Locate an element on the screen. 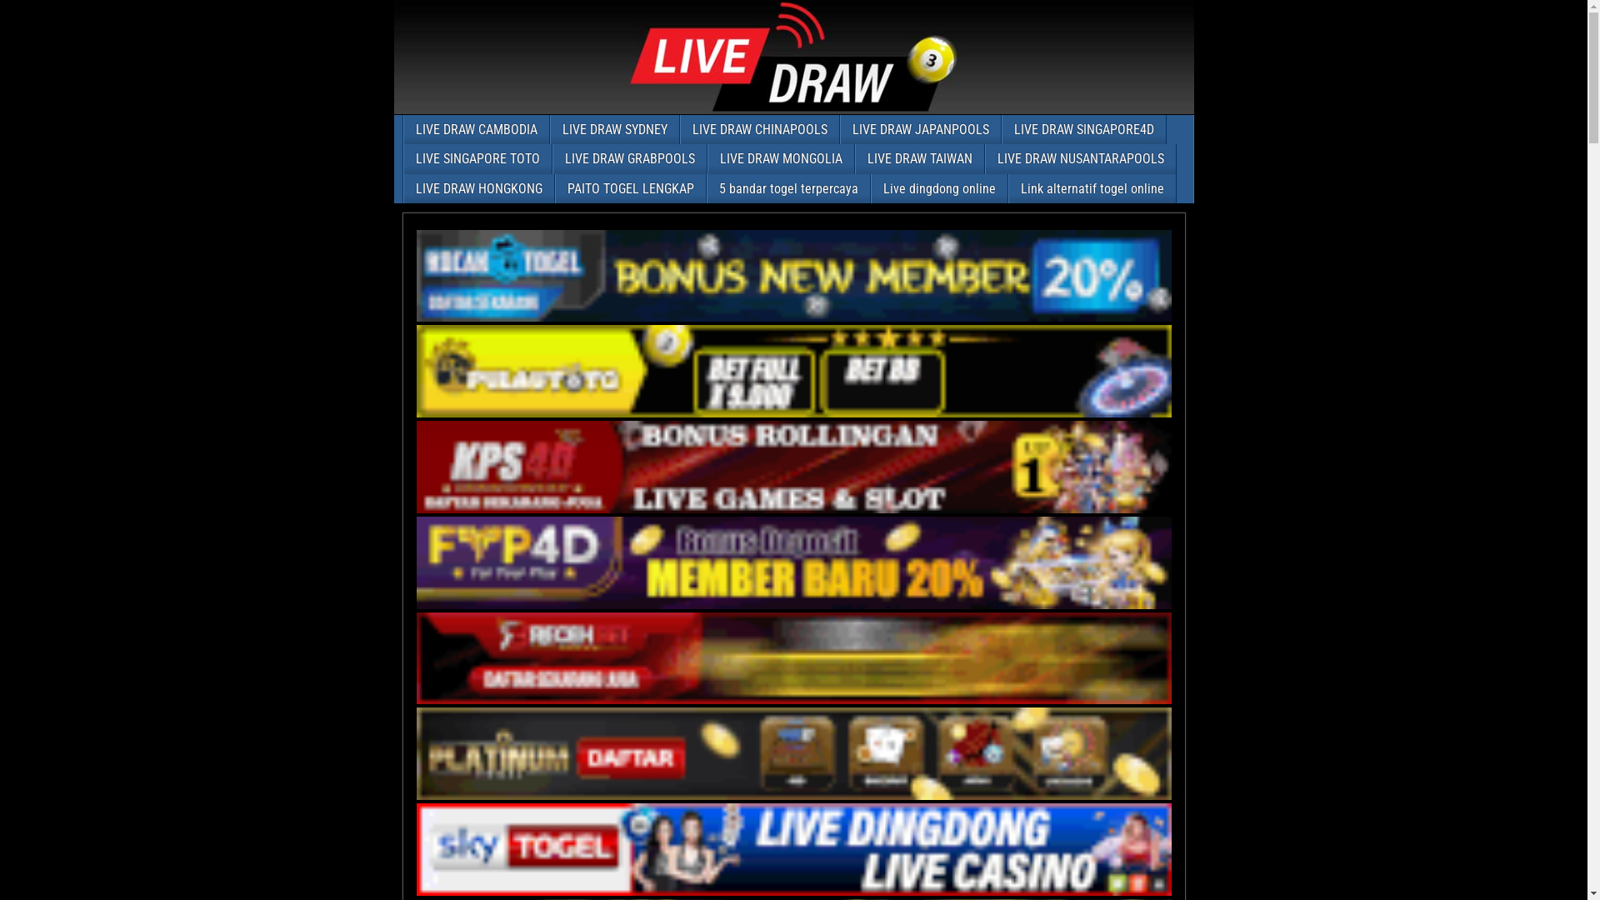 This screenshot has width=1600, height=900. LIVE DRAW NUSANTARAPOOLS is located at coordinates (1080, 158).